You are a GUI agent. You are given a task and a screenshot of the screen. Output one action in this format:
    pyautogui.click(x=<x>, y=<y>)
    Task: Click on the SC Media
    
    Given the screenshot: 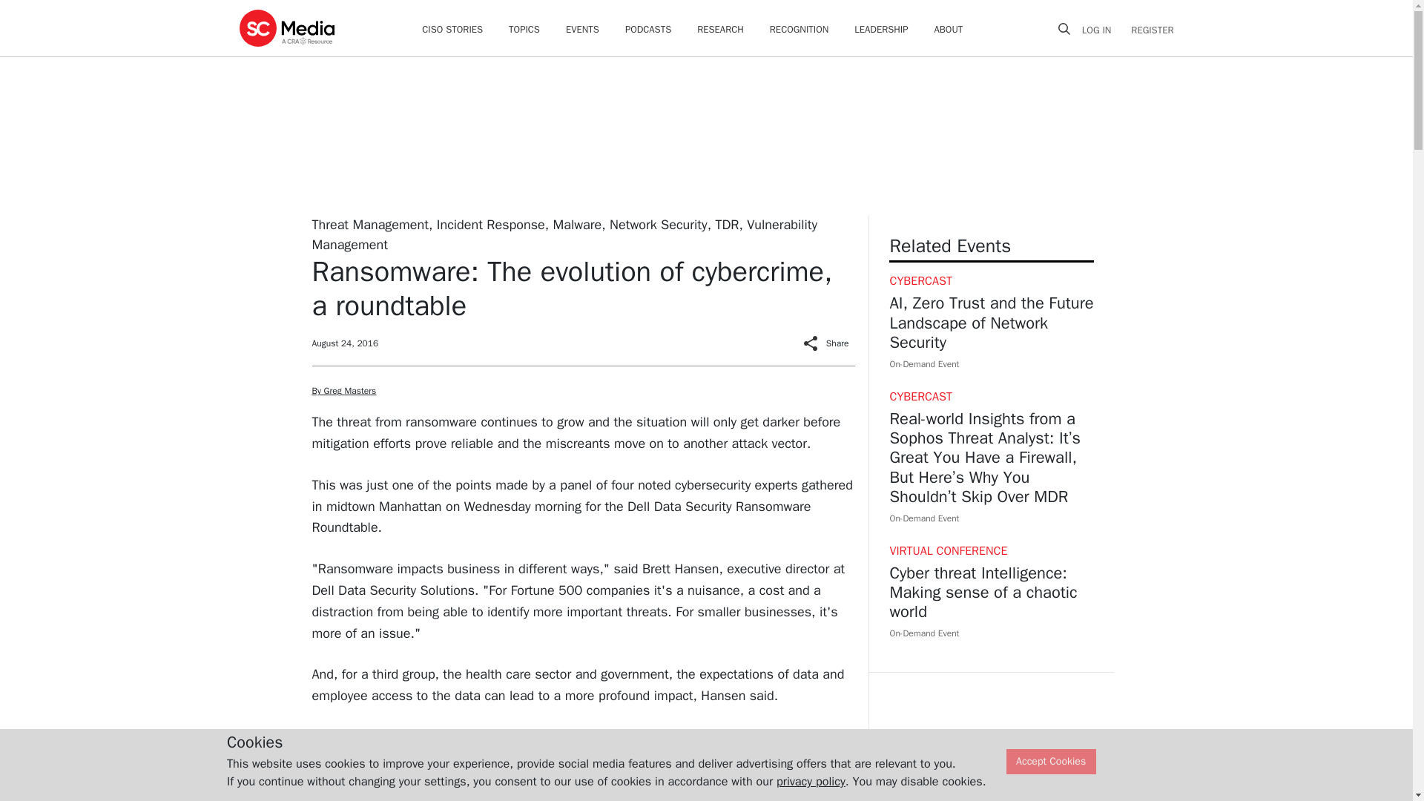 What is the action you would take?
    pyautogui.click(x=286, y=27)
    